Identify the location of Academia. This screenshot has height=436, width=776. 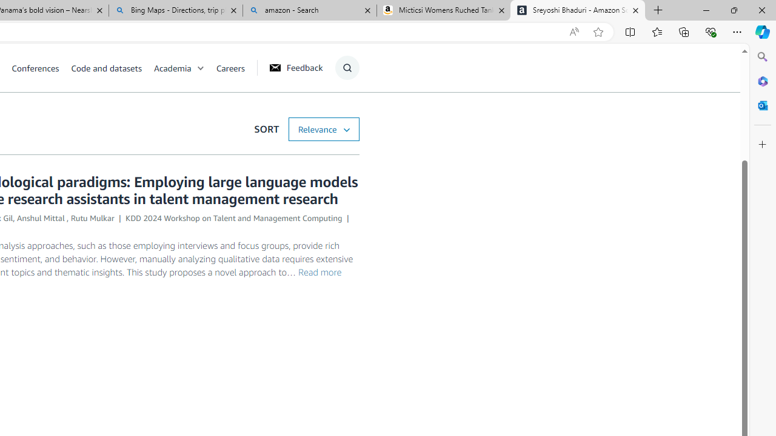
(172, 68).